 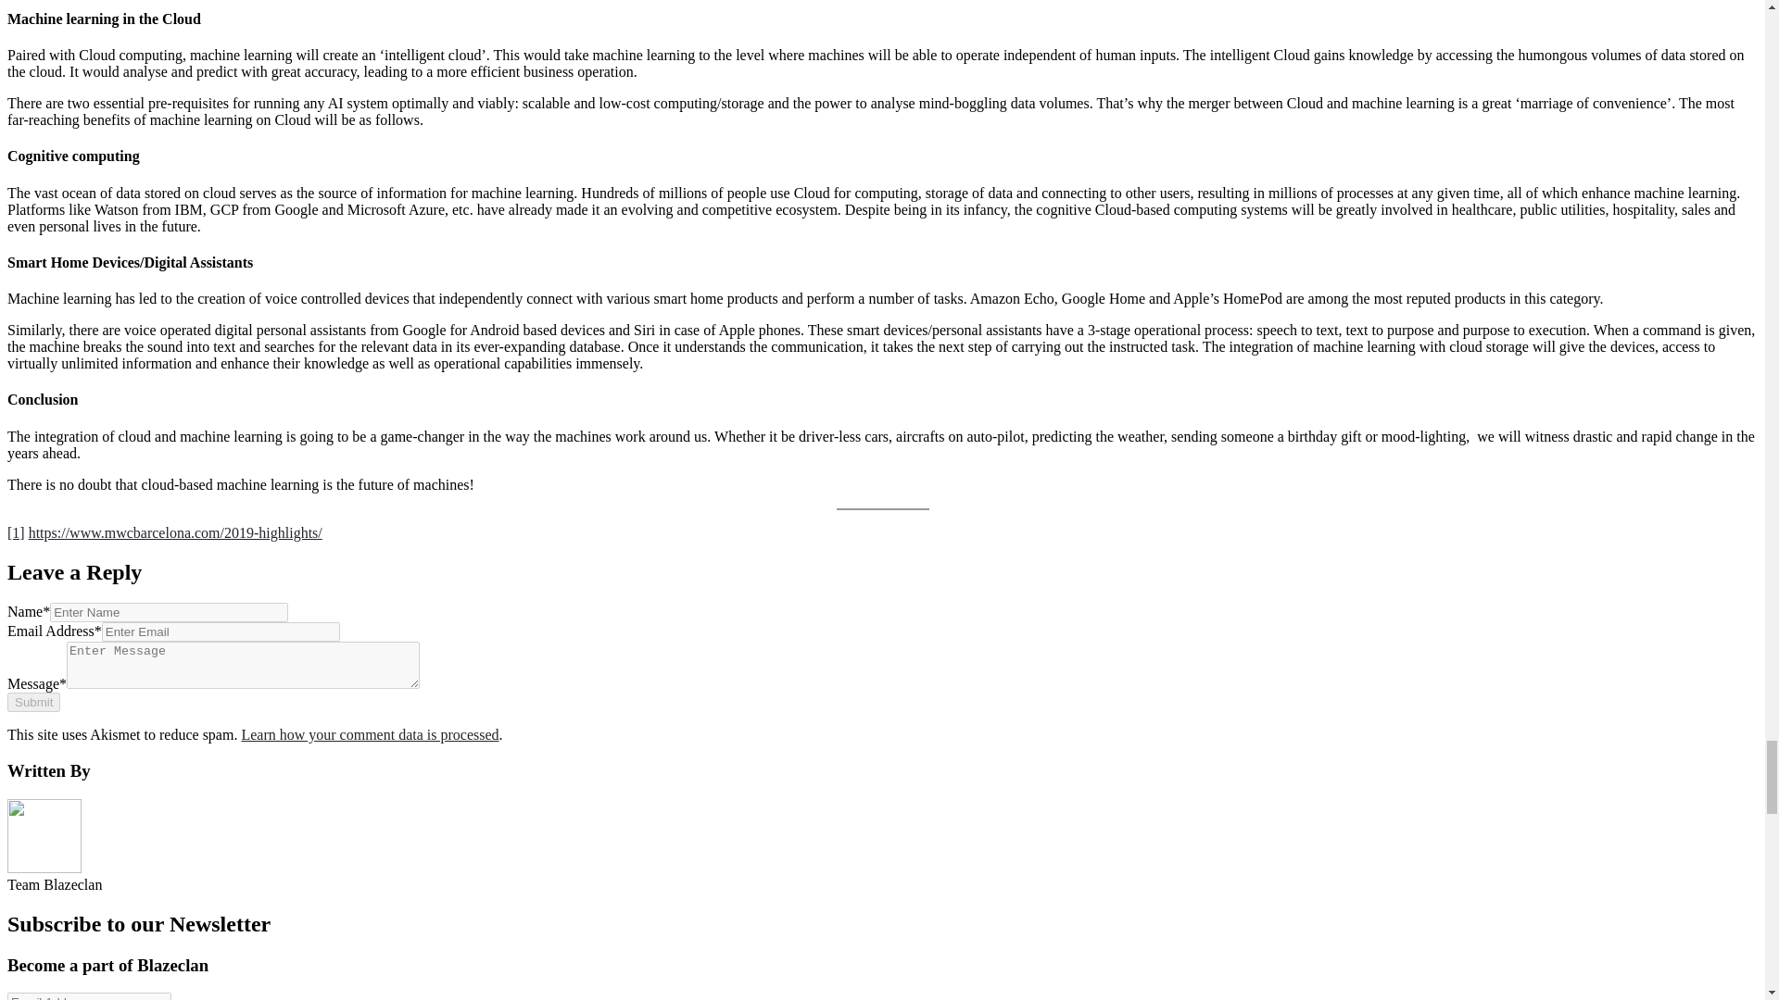 I want to click on Submit, so click(x=33, y=702).